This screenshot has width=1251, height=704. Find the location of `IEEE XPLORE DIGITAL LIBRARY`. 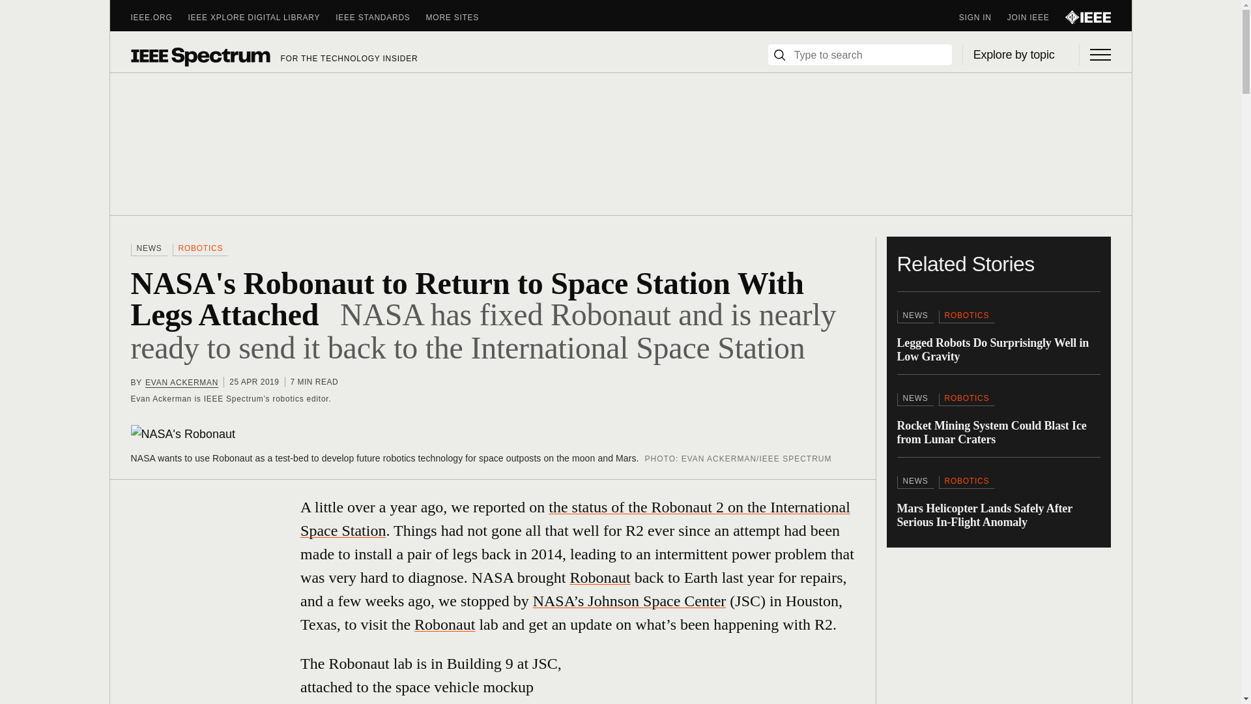

IEEE XPLORE DIGITAL LIBRARY is located at coordinates (262, 17).